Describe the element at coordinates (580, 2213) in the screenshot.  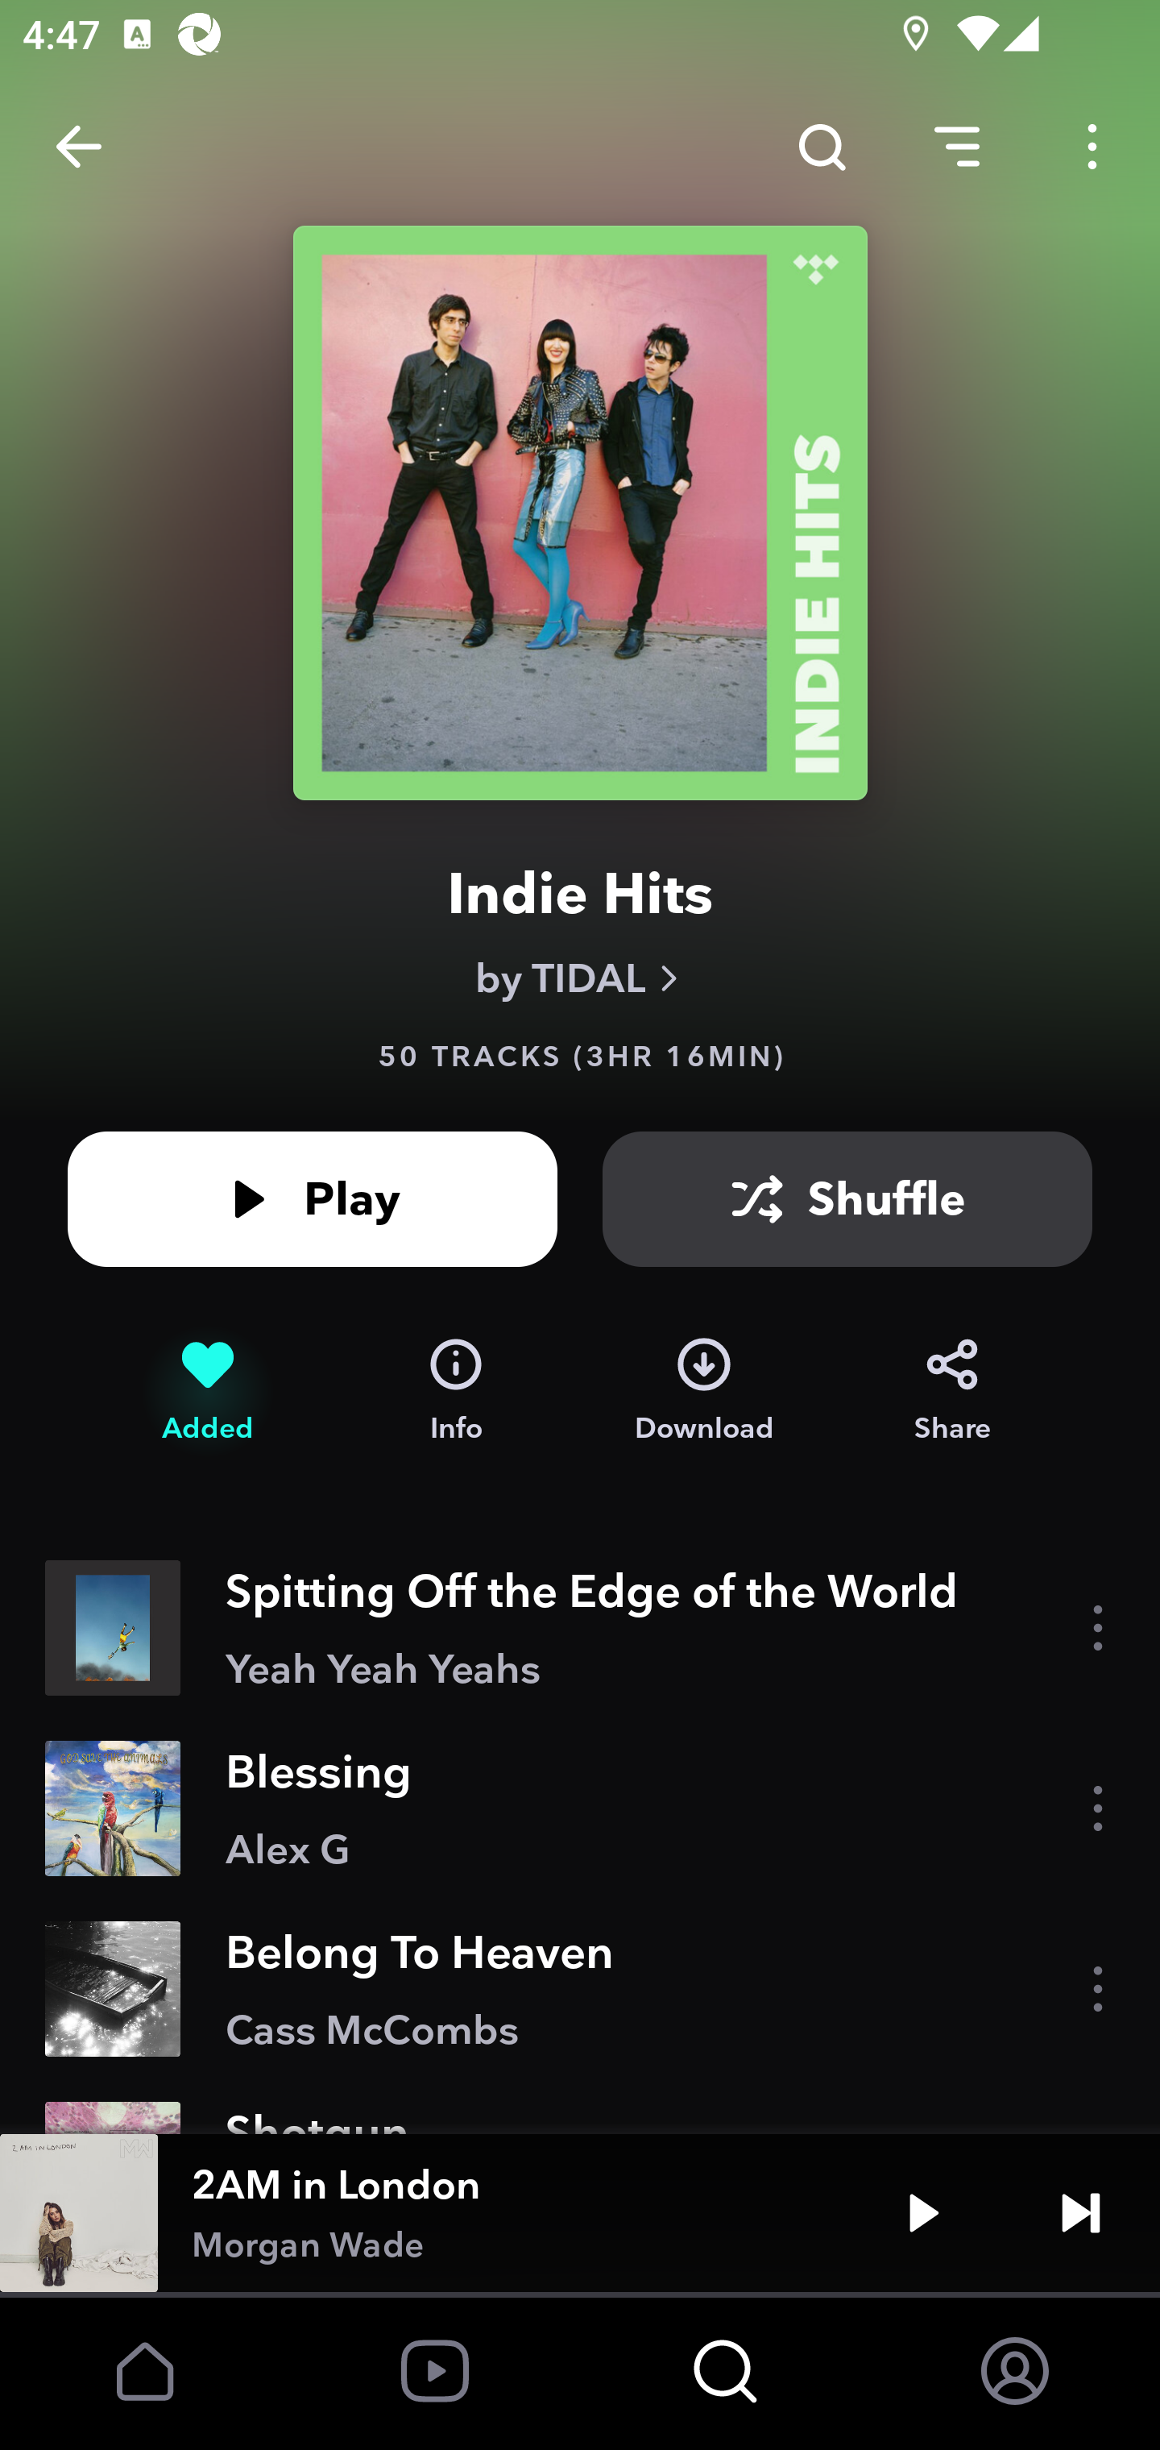
I see `2AM in London Morgan Wade Play` at that location.